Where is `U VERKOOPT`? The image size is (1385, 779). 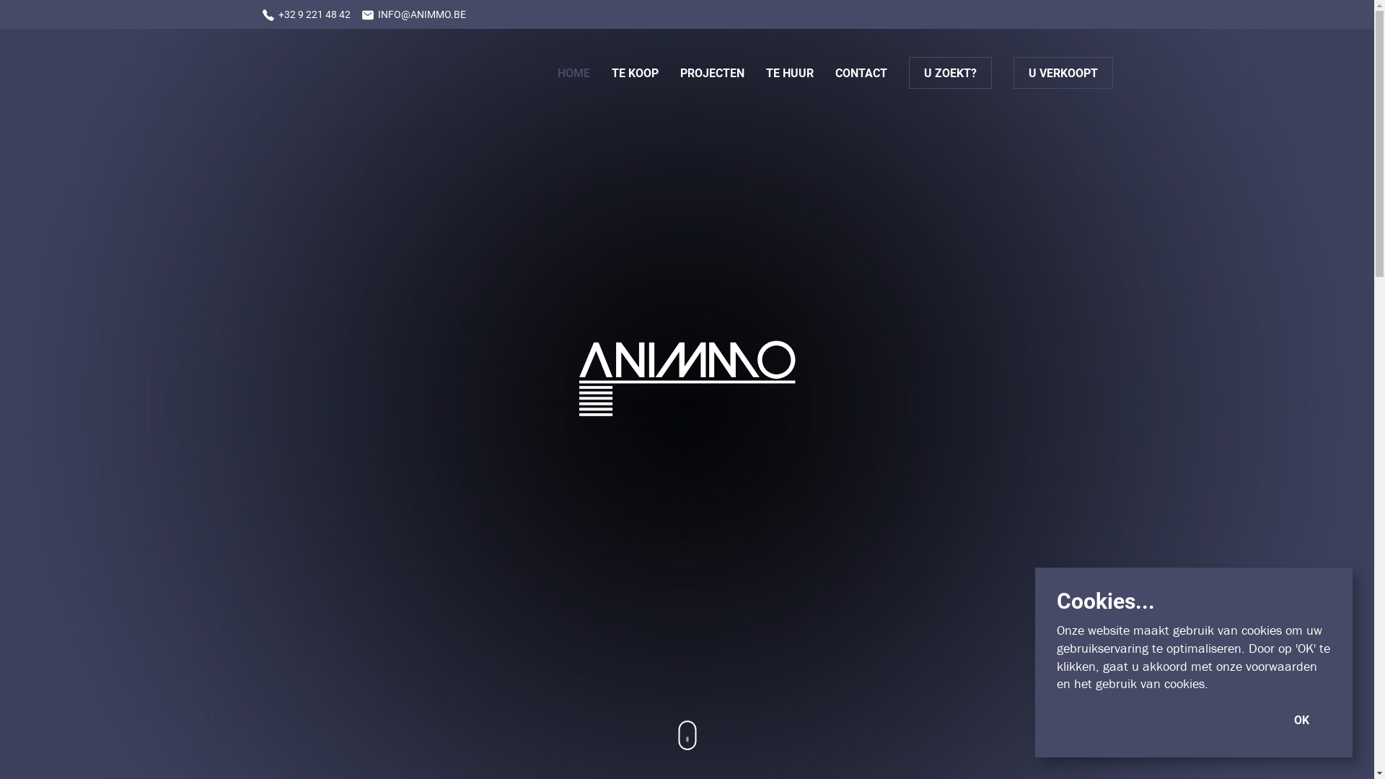
U VERKOOPT is located at coordinates (1063, 73).